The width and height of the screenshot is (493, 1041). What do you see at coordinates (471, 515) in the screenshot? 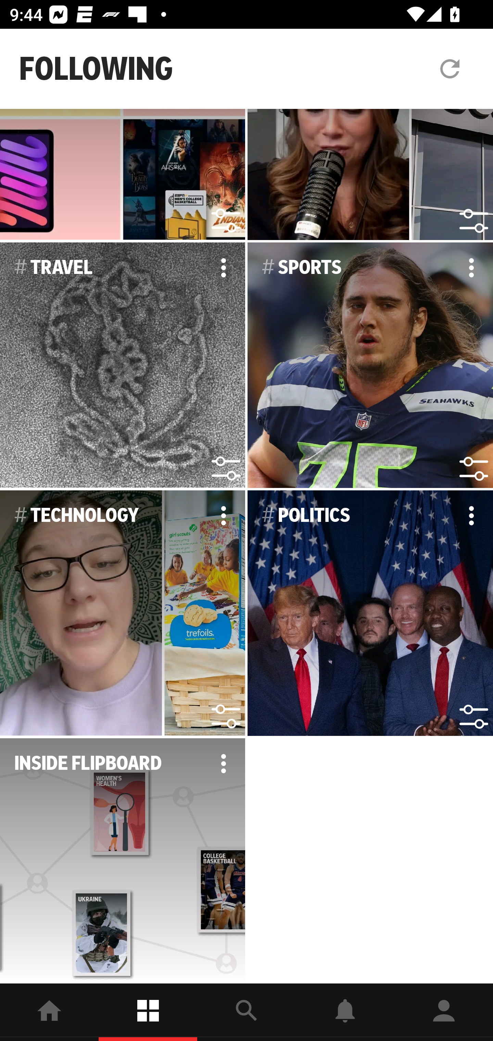
I see `Options` at bounding box center [471, 515].